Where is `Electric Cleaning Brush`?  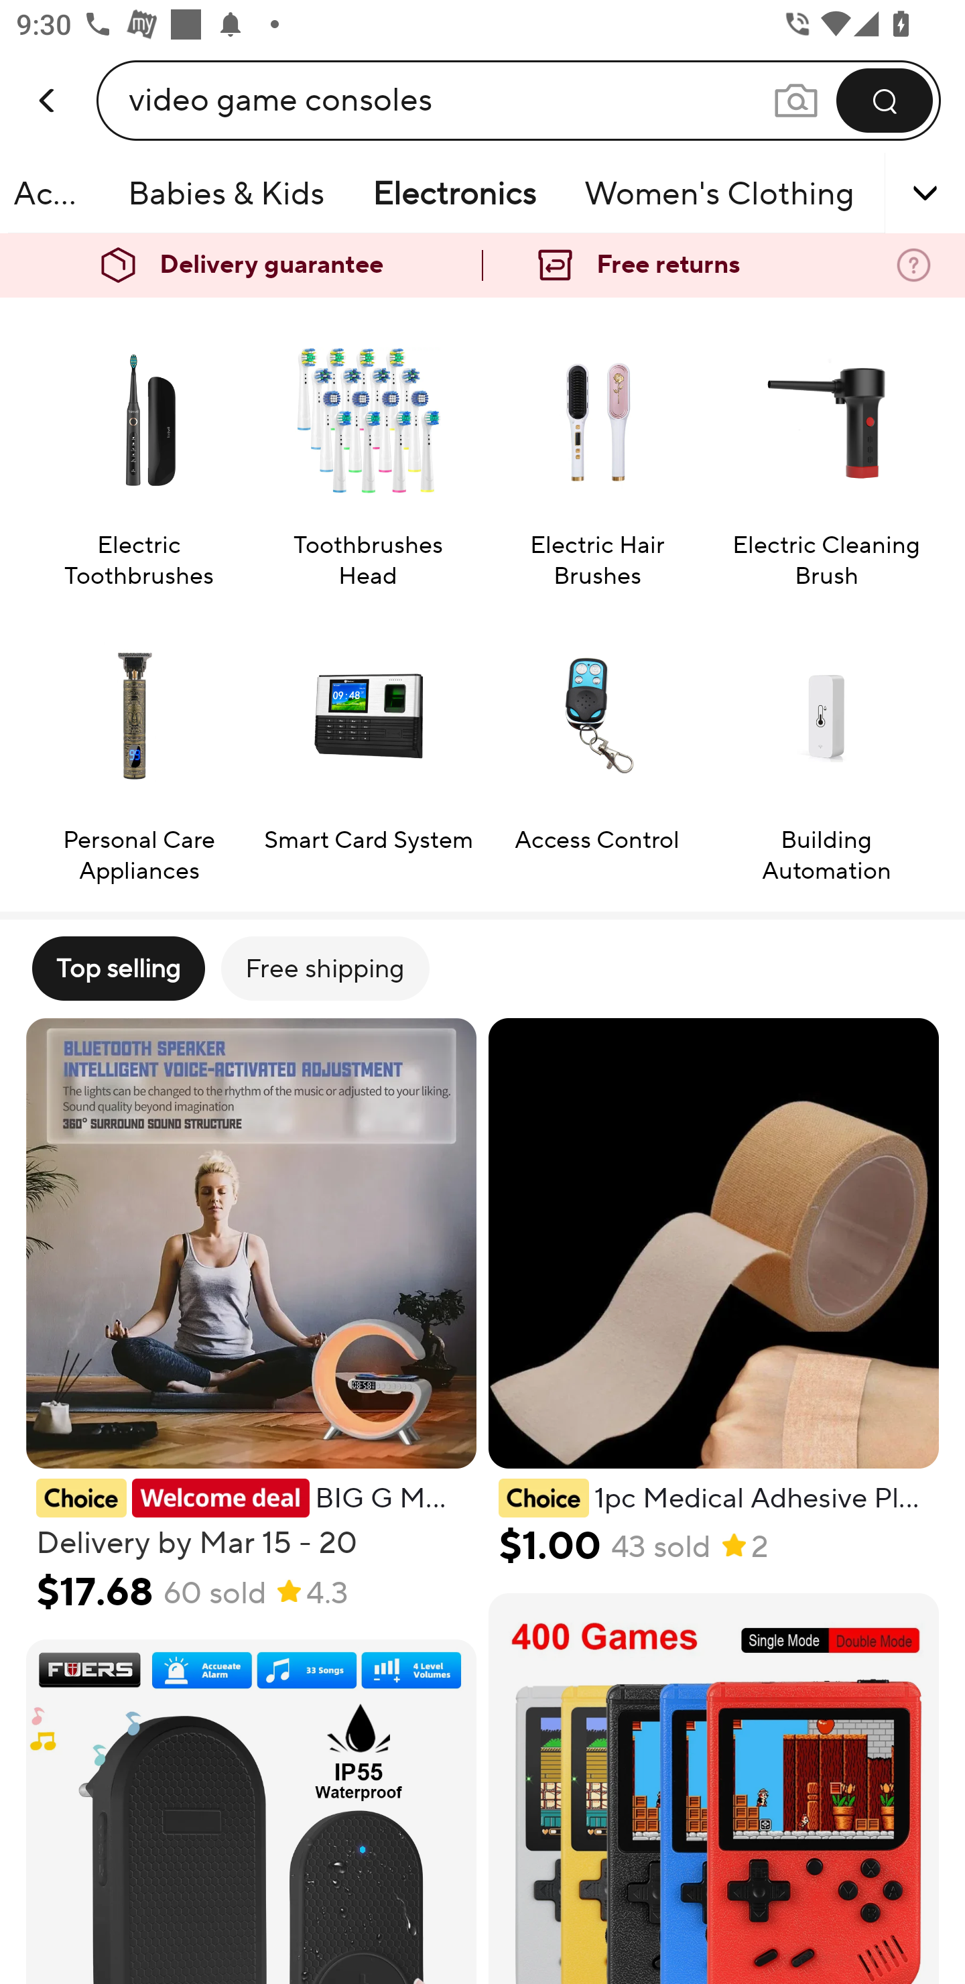 Electric Cleaning Brush is located at coordinates (826, 453).